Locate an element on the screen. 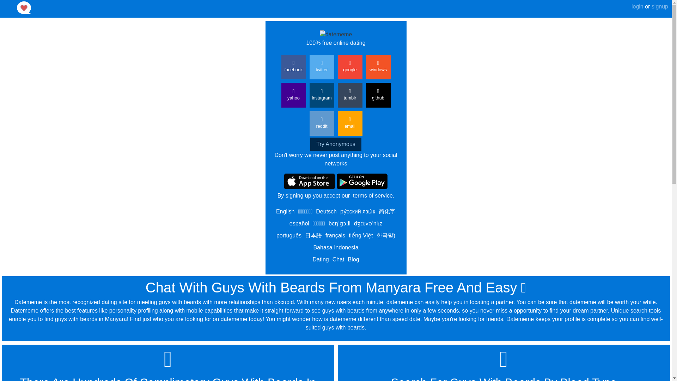 The height and width of the screenshot is (381, 677).  terms of service is located at coordinates (372, 195).